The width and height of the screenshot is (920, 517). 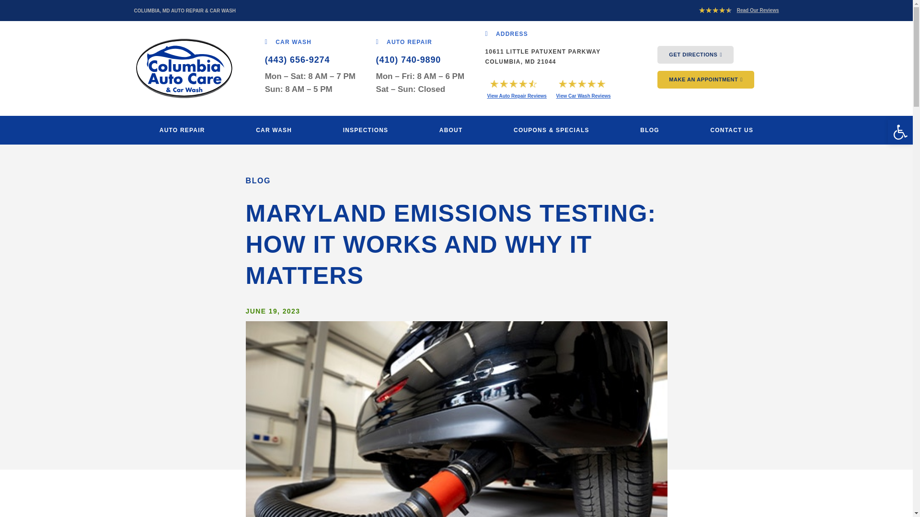 I want to click on View Auto Repair Reviews, so click(x=517, y=96).